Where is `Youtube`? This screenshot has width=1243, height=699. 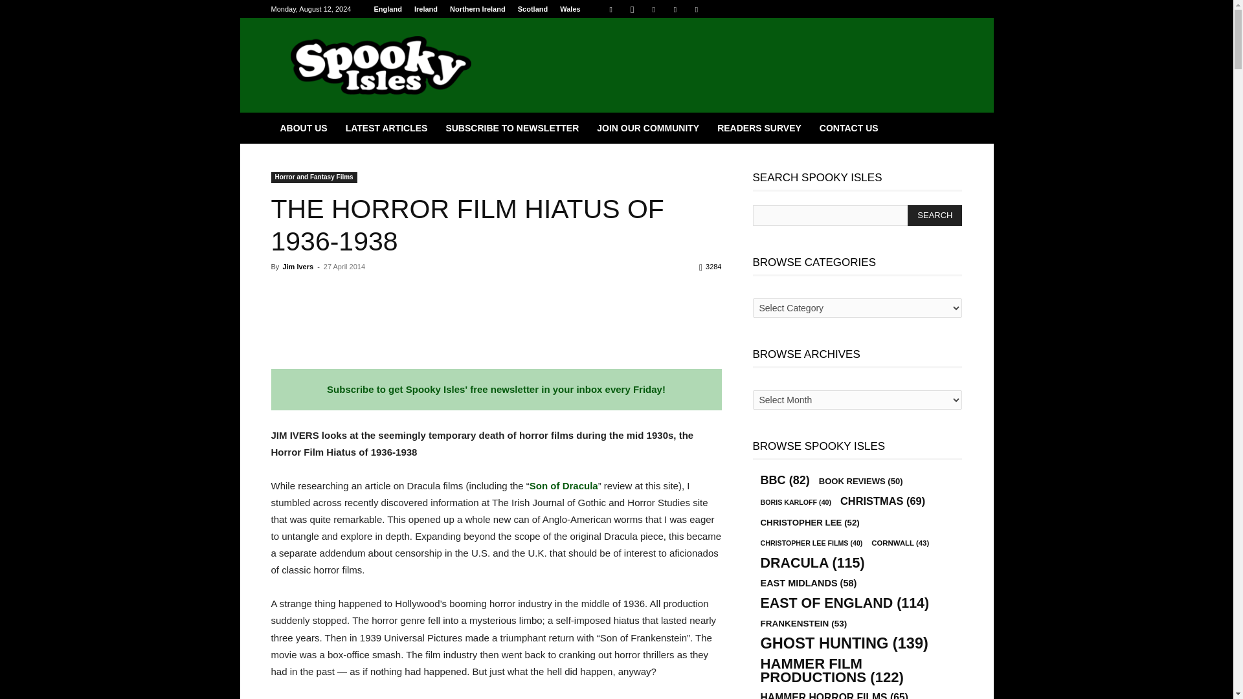
Youtube is located at coordinates (697, 9).